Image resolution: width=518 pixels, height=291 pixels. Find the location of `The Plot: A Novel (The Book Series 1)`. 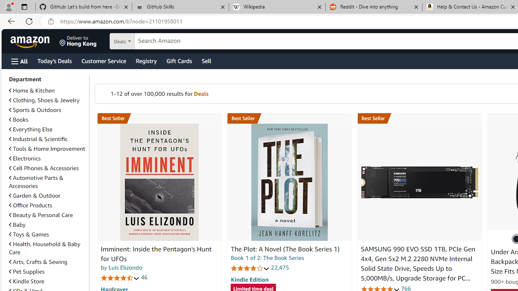

The Plot: A Novel (The Book Series 1) is located at coordinates (285, 249).